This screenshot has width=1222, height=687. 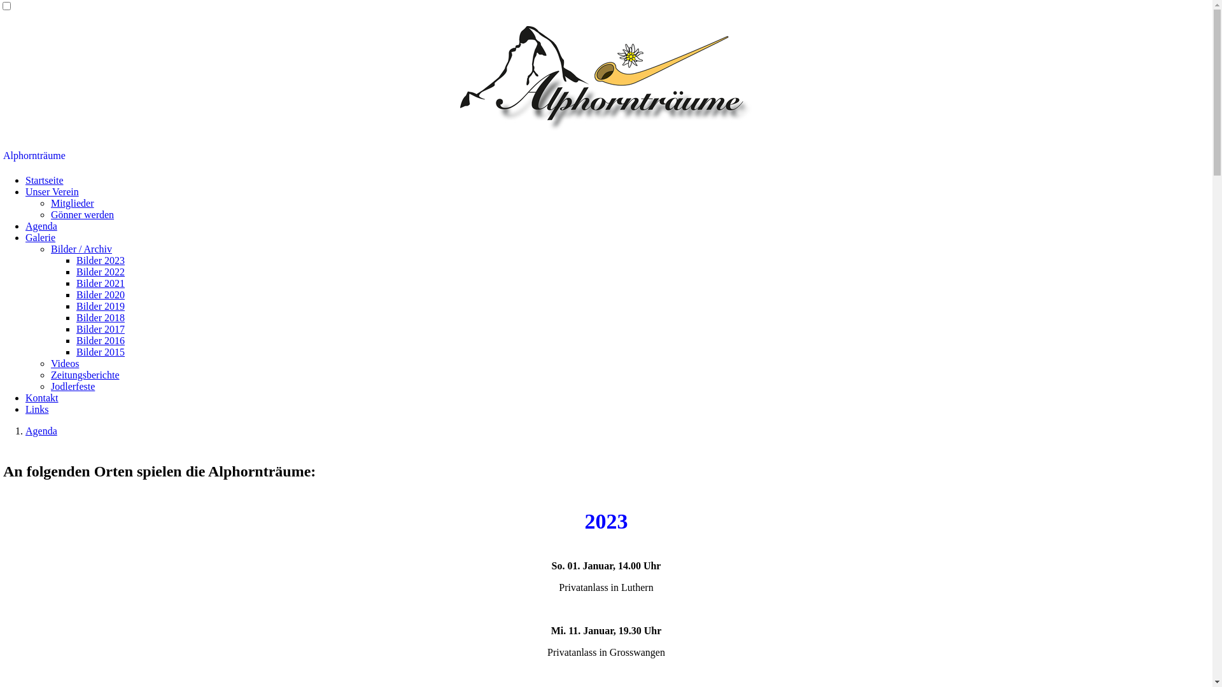 What do you see at coordinates (41, 226) in the screenshot?
I see `Agenda` at bounding box center [41, 226].